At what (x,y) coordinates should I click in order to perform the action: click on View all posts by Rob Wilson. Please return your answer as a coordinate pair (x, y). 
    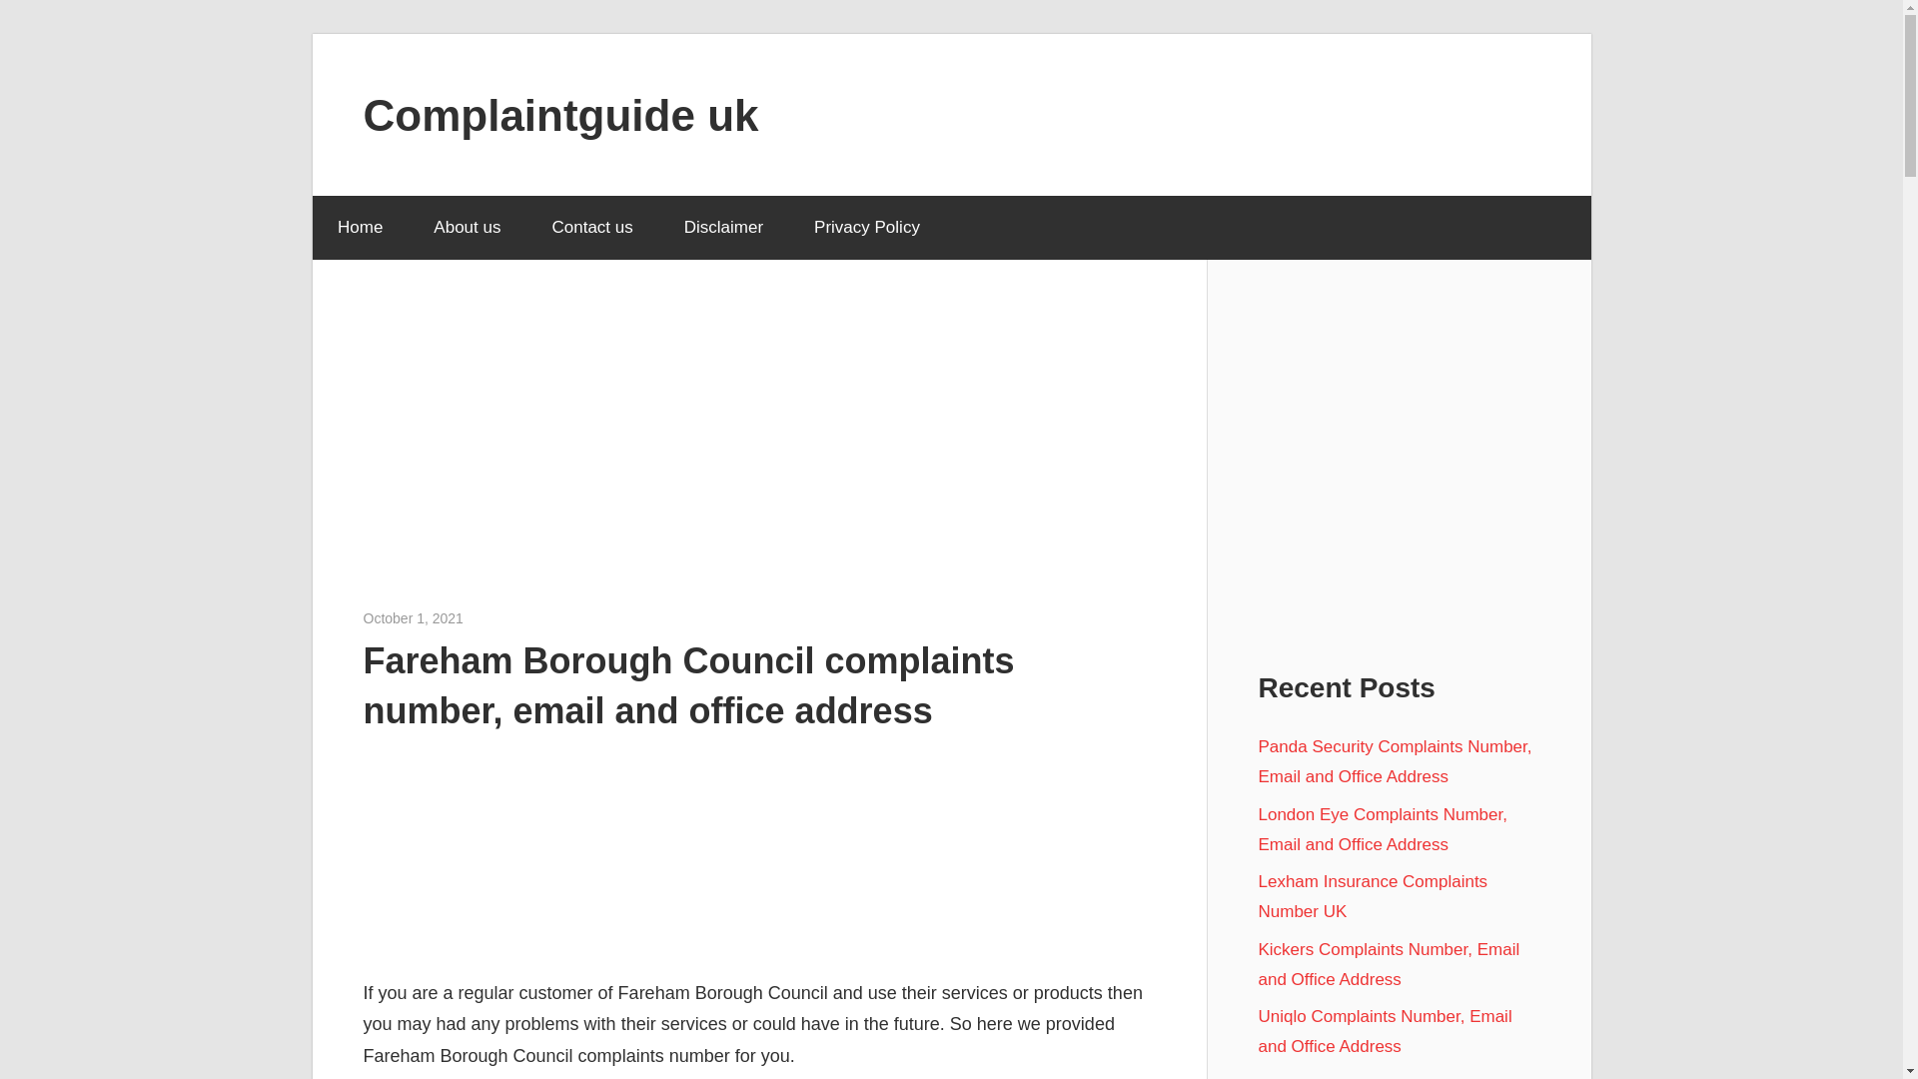
    Looking at the image, I should click on (499, 618).